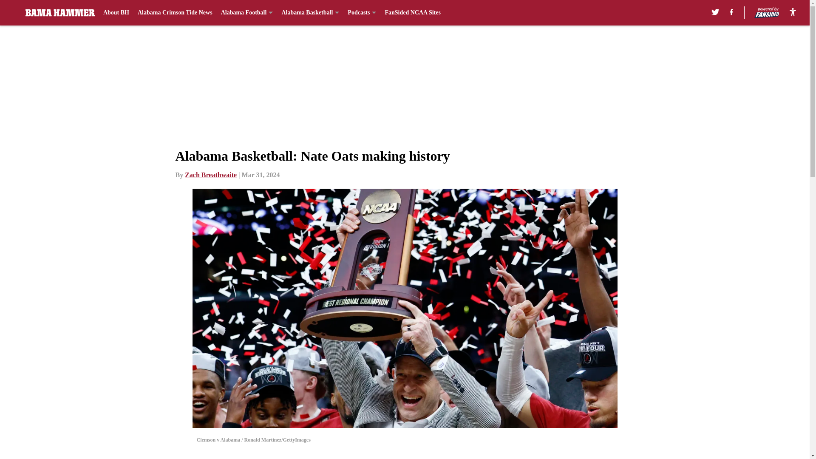 The height and width of the screenshot is (459, 816). Describe the element at coordinates (211, 175) in the screenshot. I see `Zach Breathwaite` at that location.